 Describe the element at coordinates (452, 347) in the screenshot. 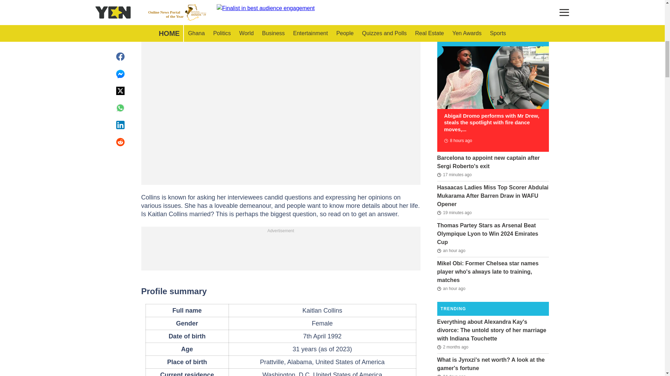

I see `2024-05-17T08:50:35Z` at that location.